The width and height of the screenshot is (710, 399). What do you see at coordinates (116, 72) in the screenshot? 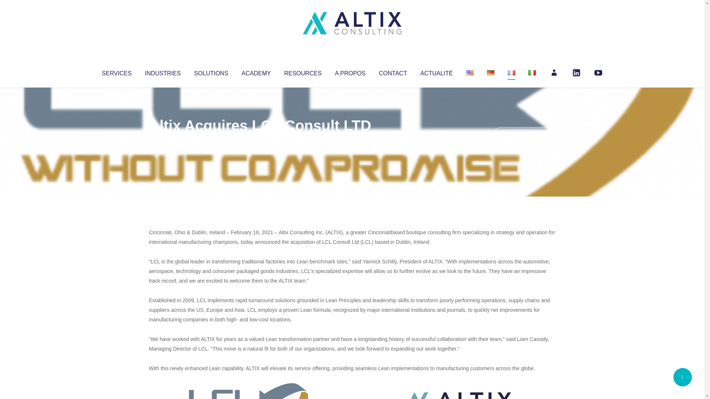
I see `SERVICES` at bounding box center [116, 72].